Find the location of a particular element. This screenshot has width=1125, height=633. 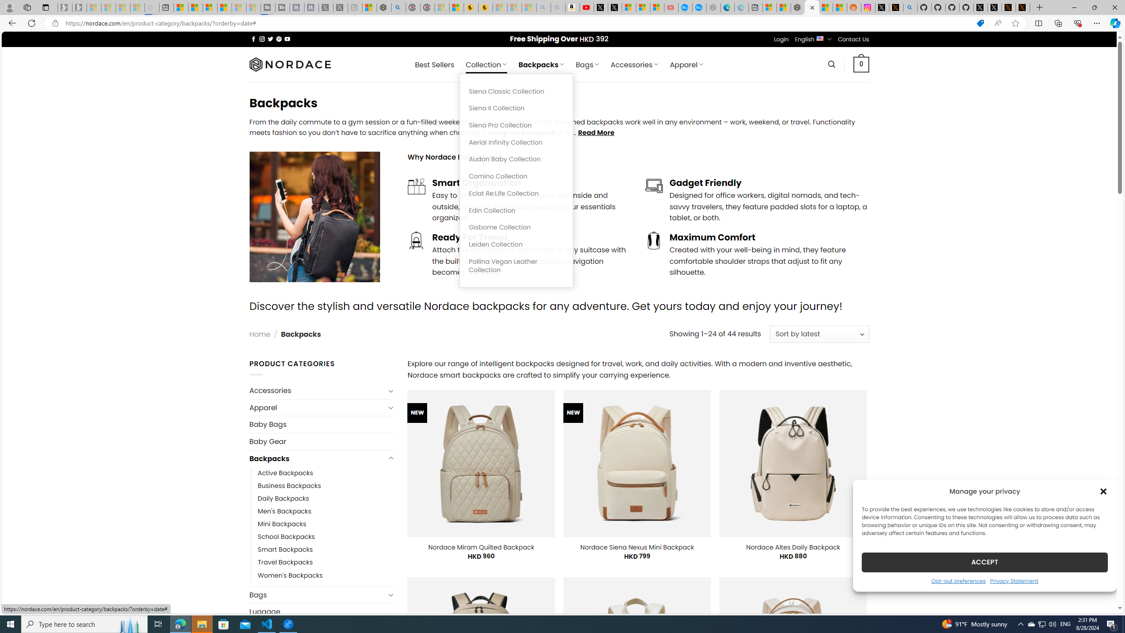

Mini Backpacks is located at coordinates (282, 524).